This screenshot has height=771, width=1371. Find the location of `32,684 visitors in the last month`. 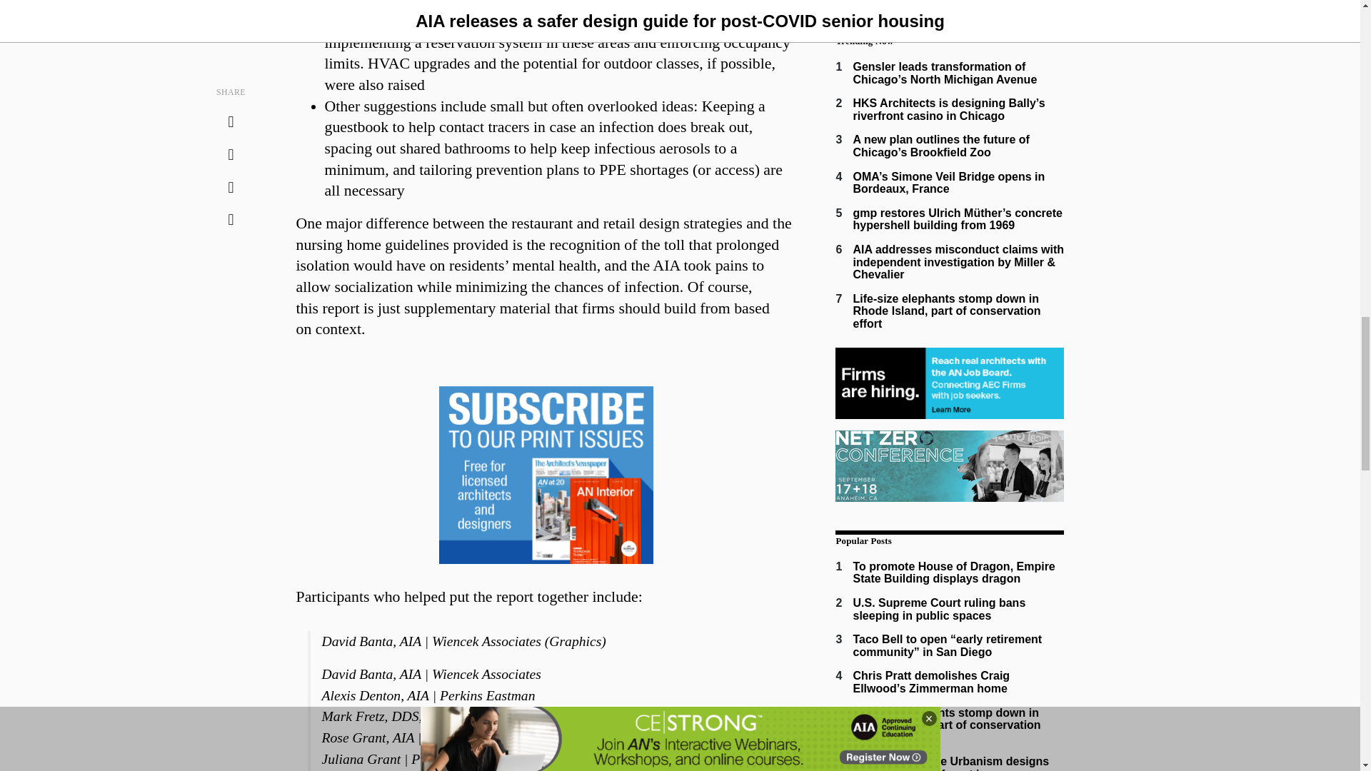

32,684 visitors in the last month is located at coordinates (953, 573).